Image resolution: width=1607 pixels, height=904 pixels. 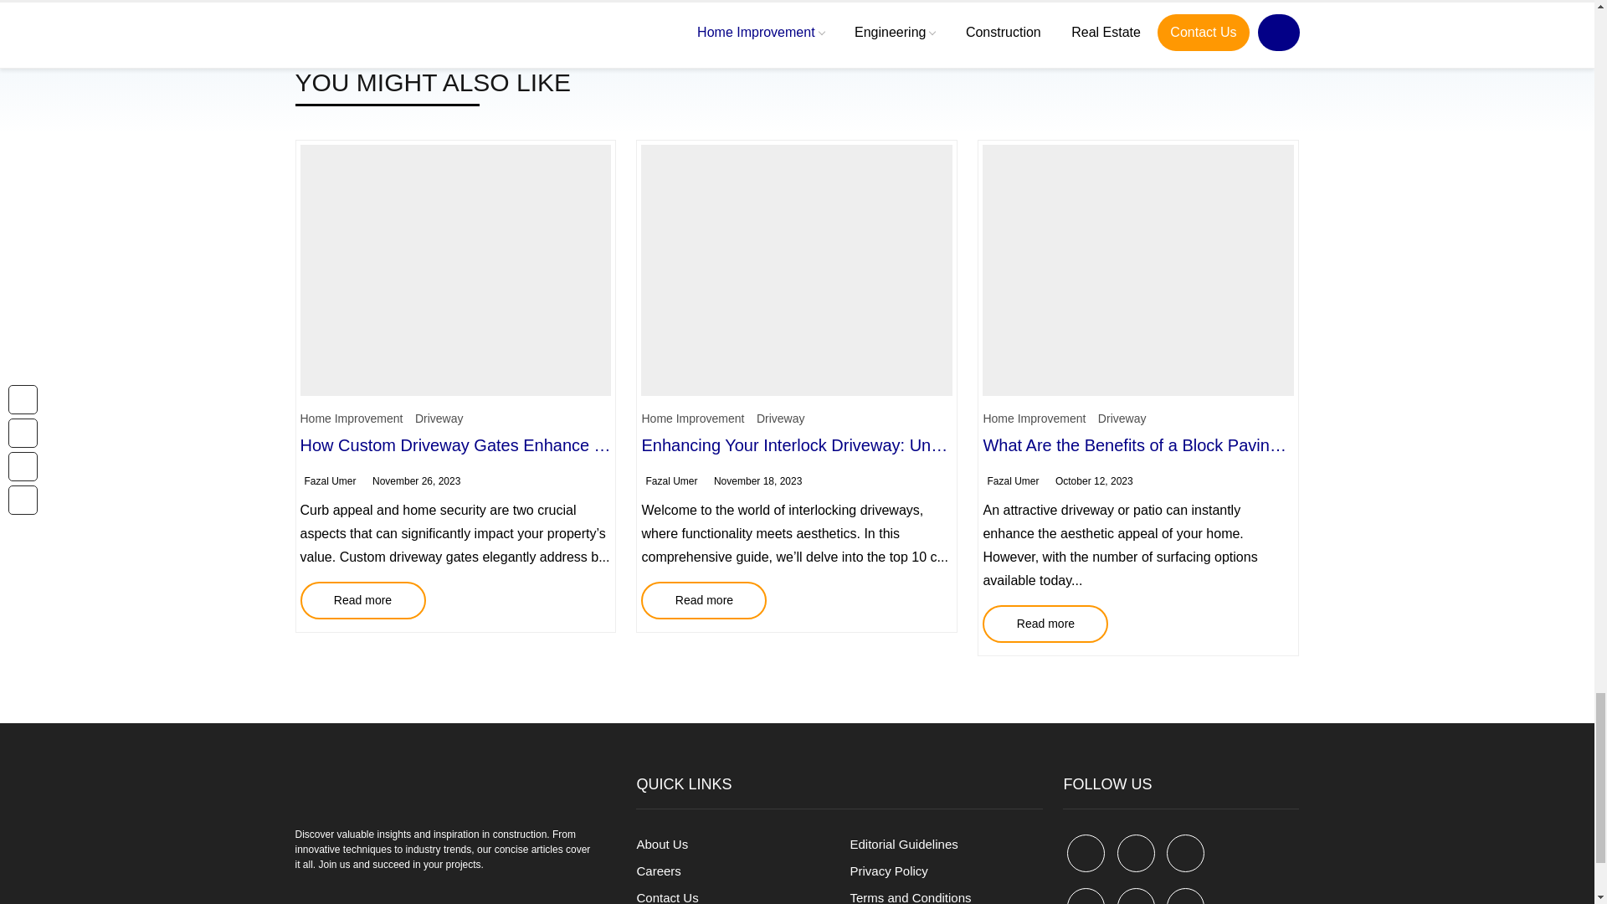 I want to click on instagram, so click(x=1185, y=896).